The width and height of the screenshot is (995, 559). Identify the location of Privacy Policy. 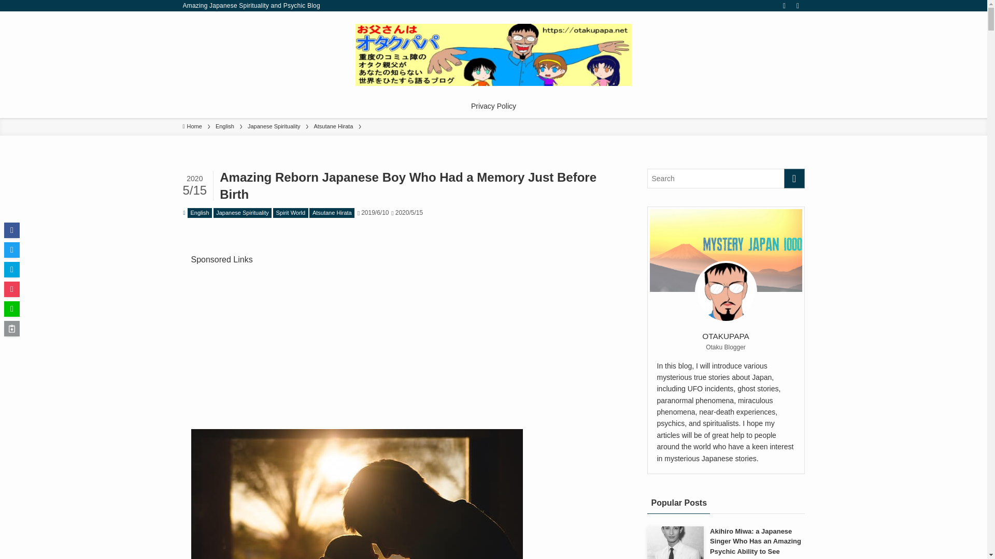
(493, 106).